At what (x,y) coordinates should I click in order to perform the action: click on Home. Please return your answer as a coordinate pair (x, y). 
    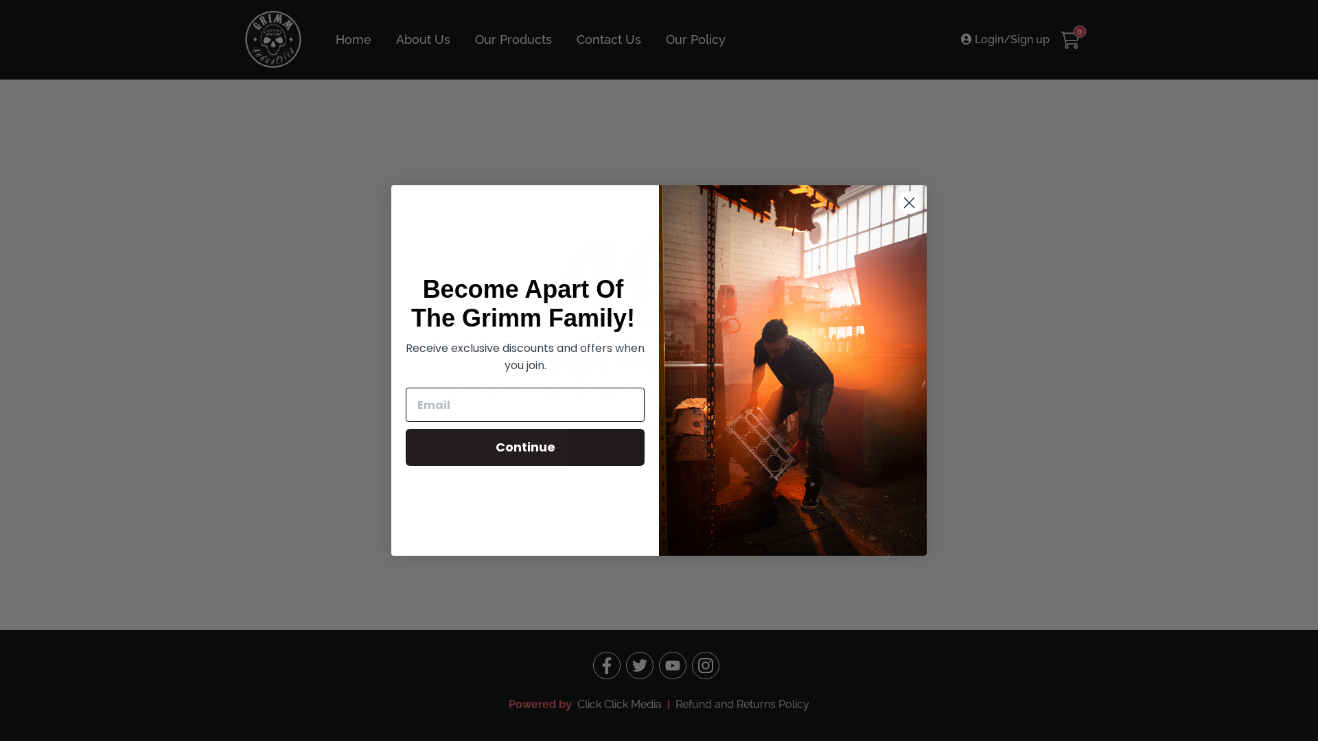
    Looking at the image, I should click on (354, 40).